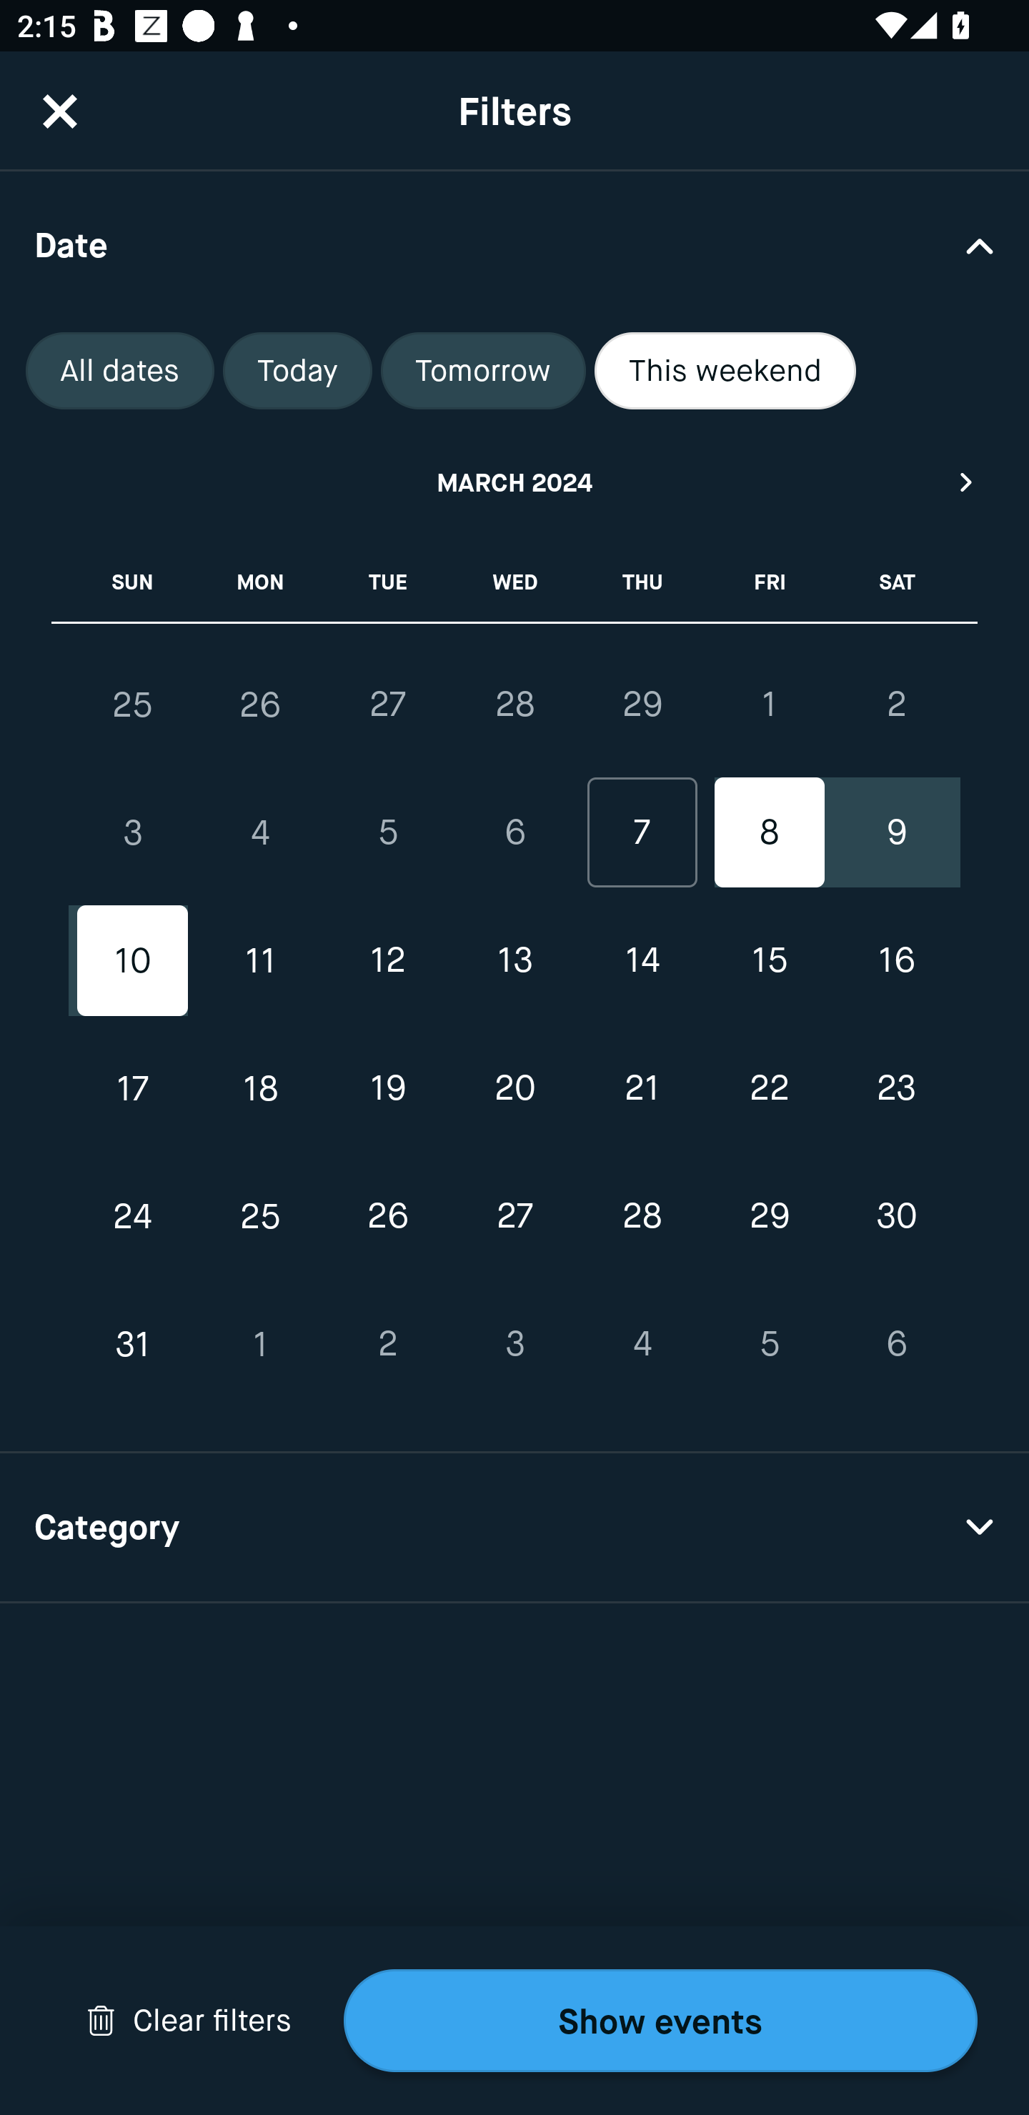 Image resolution: width=1029 pixels, height=2115 pixels. What do you see at coordinates (387, 833) in the screenshot?
I see `5` at bounding box center [387, 833].